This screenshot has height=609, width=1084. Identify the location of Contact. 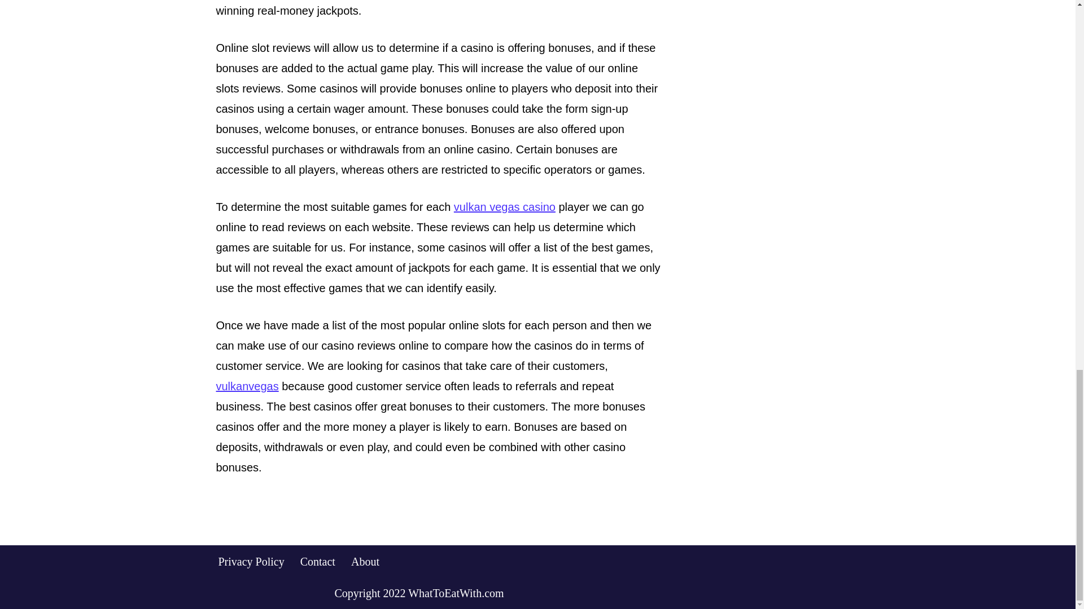
(317, 561).